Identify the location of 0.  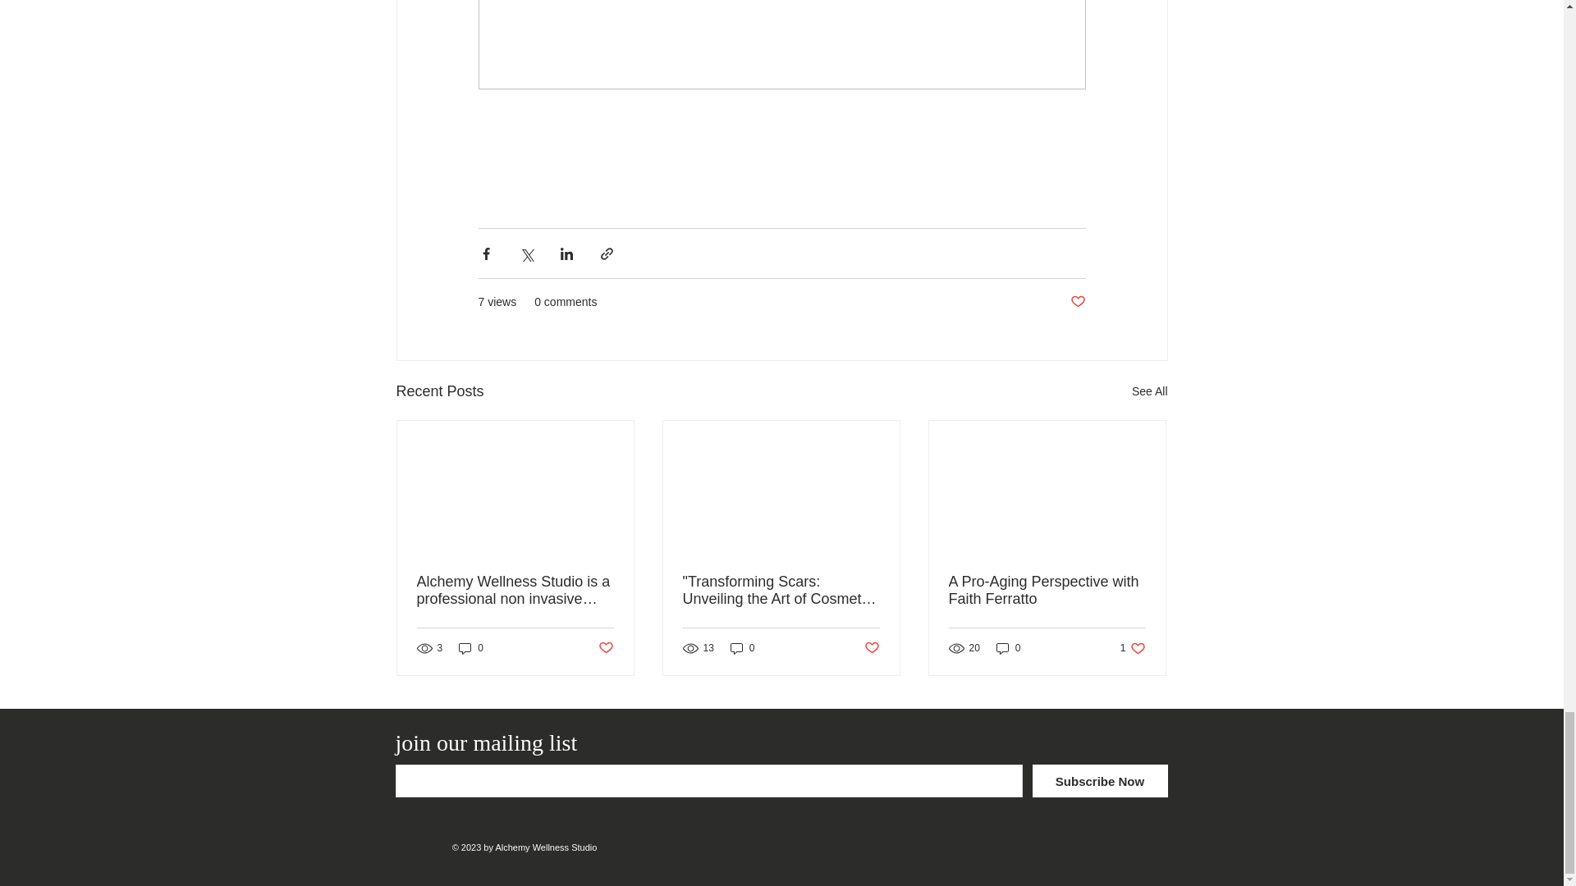
(1008, 648).